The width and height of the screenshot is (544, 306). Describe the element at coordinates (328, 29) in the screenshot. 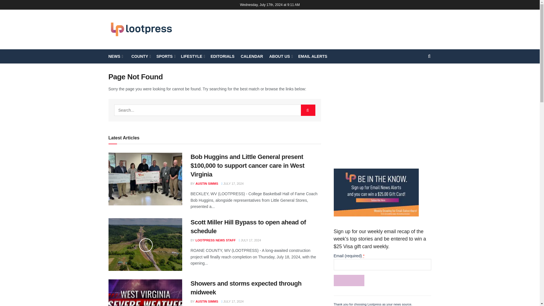

I see `3rd party ad content` at that location.